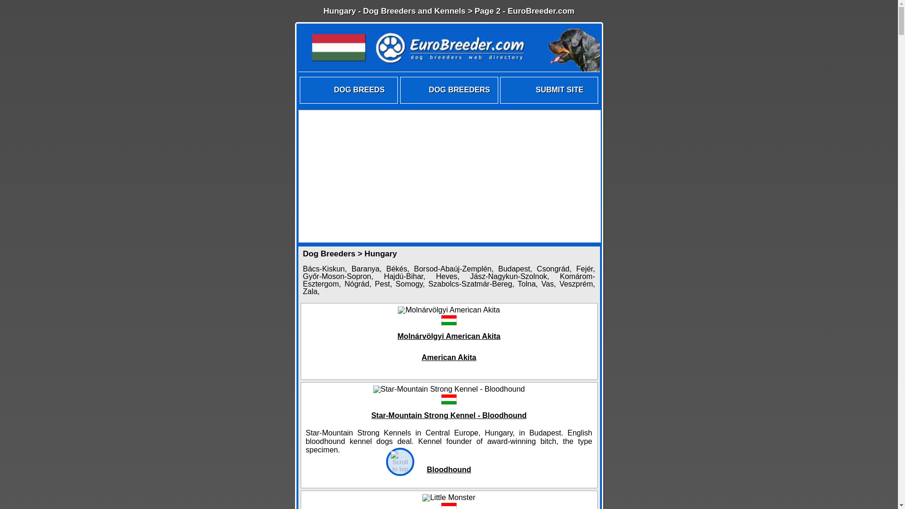  I want to click on Star-Mountain Strong Kennel - Bloodhound, so click(449, 415).